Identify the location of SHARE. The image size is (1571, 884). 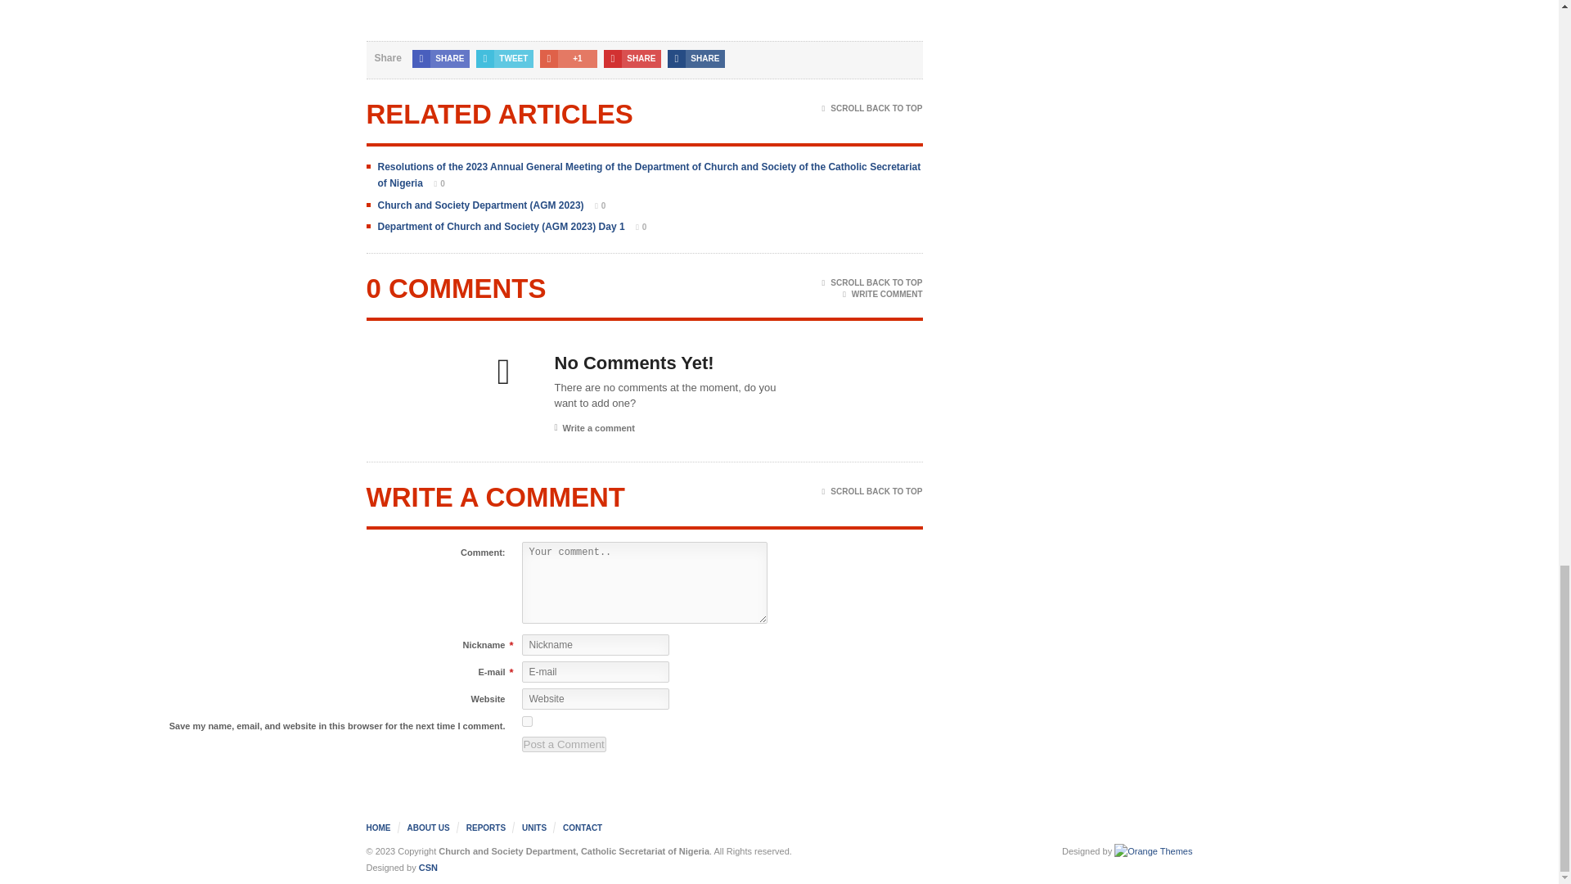
(440, 59).